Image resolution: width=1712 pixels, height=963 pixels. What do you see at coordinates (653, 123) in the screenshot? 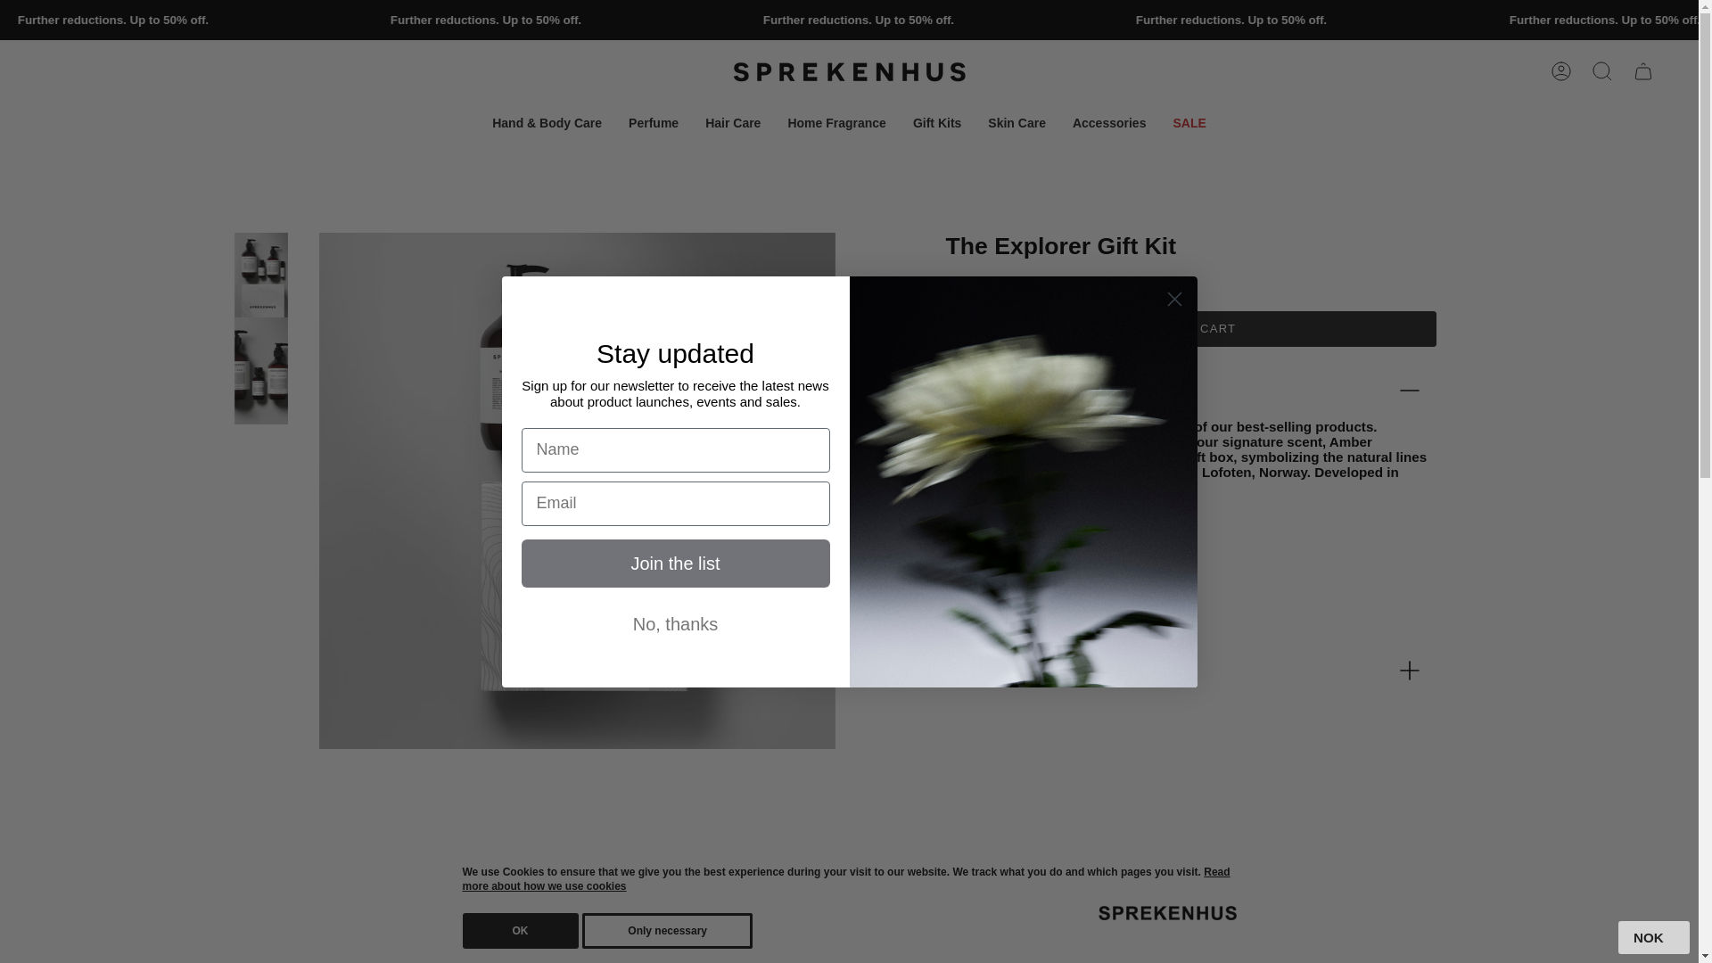
I see `Perfume` at bounding box center [653, 123].